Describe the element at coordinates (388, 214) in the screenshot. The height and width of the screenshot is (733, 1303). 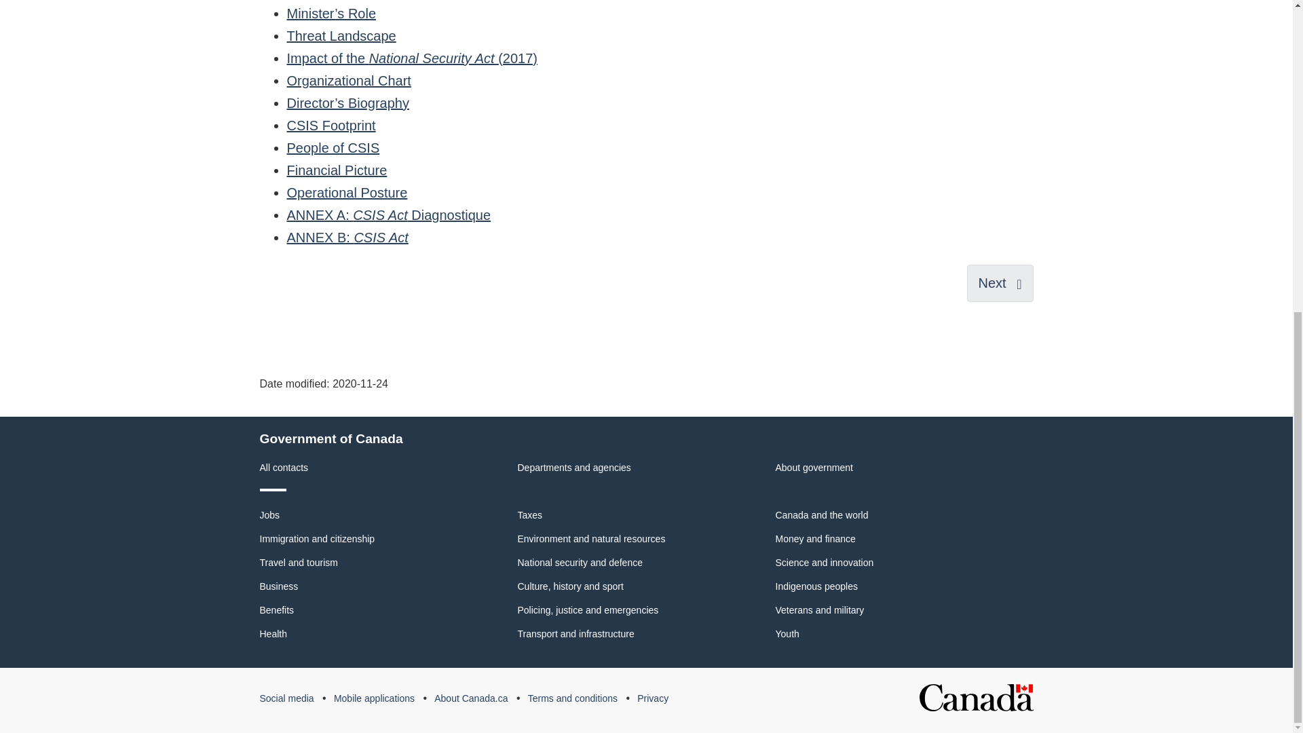
I see `ANNEX A: CSIS Act Diagnostique` at that location.